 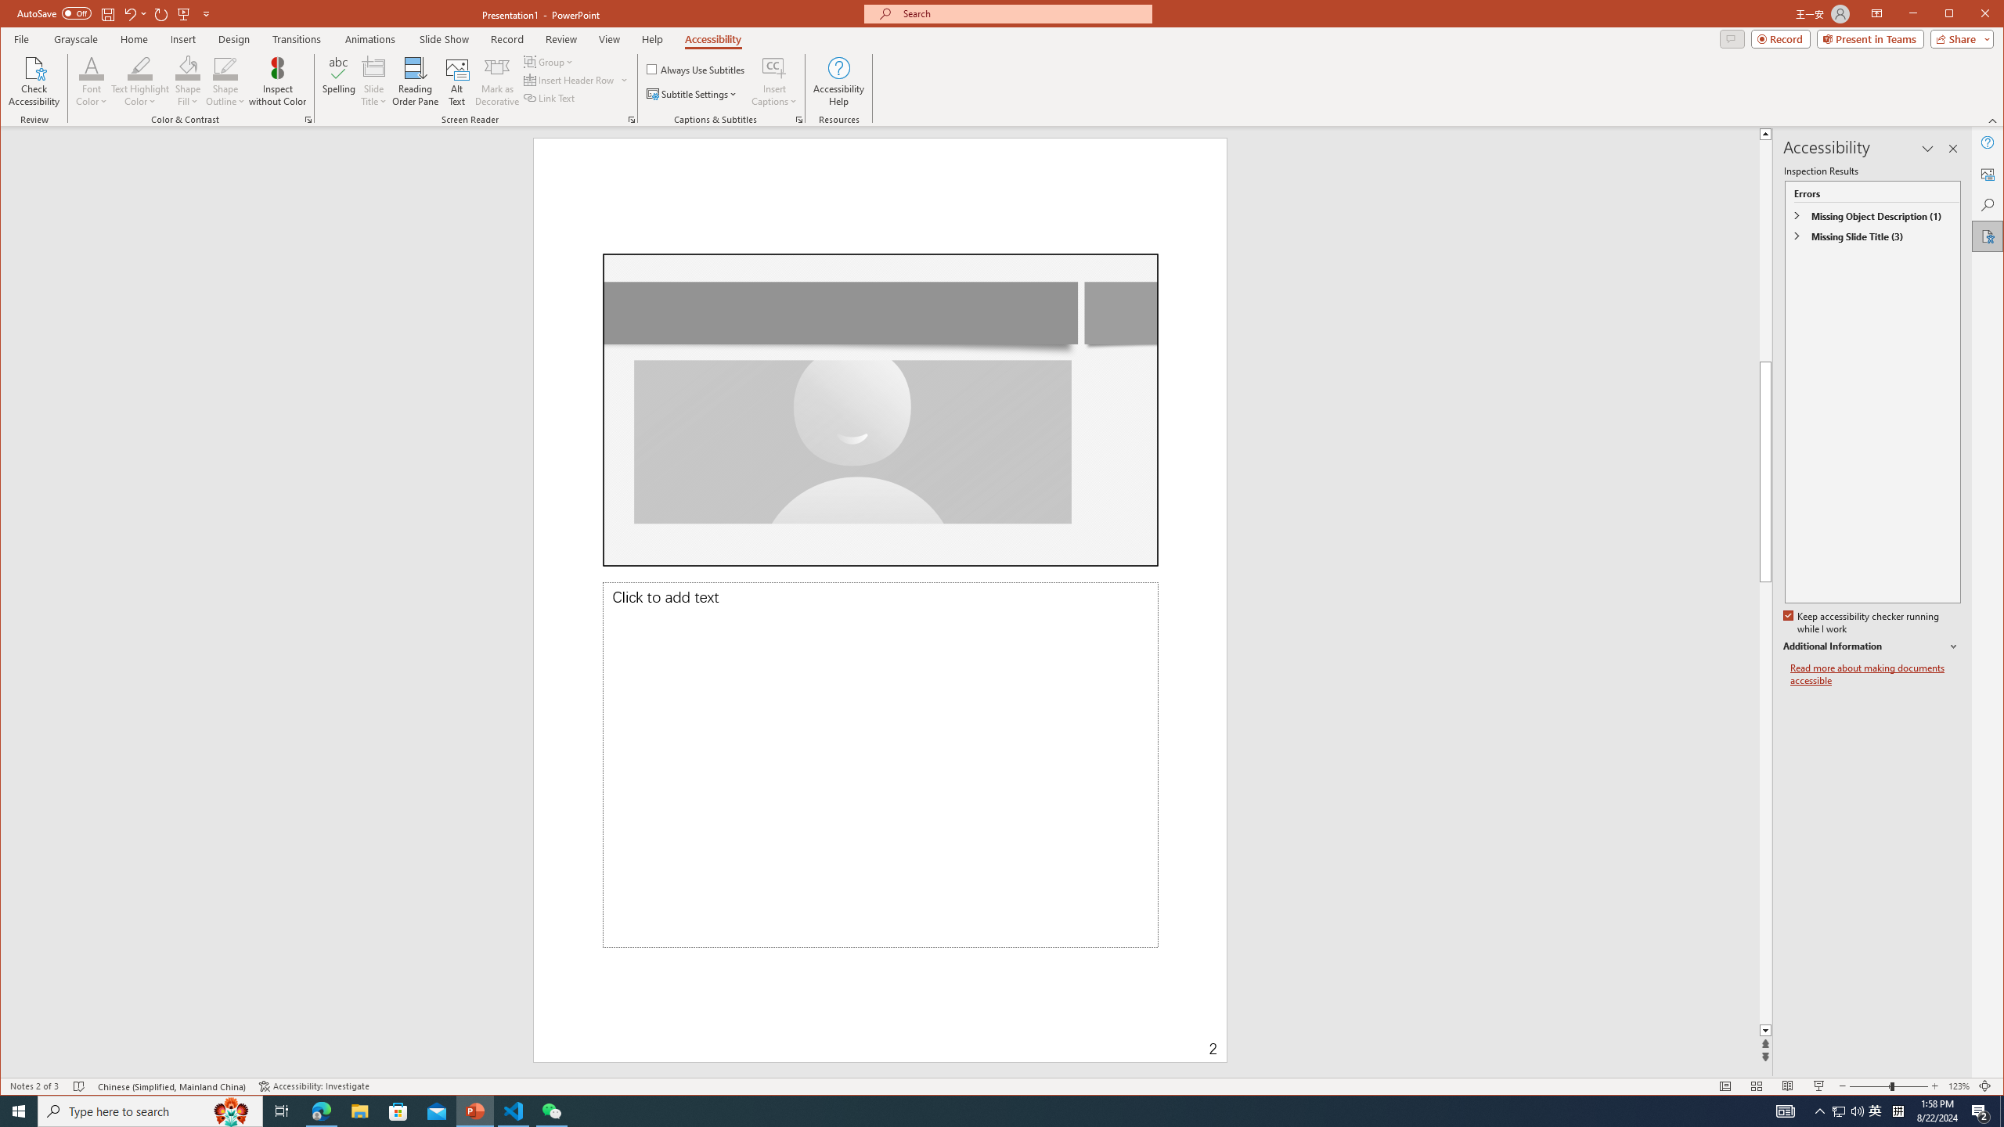 What do you see at coordinates (1971, 15) in the screenshot?
I see `Font Color` at bounding box center [1971, 15].